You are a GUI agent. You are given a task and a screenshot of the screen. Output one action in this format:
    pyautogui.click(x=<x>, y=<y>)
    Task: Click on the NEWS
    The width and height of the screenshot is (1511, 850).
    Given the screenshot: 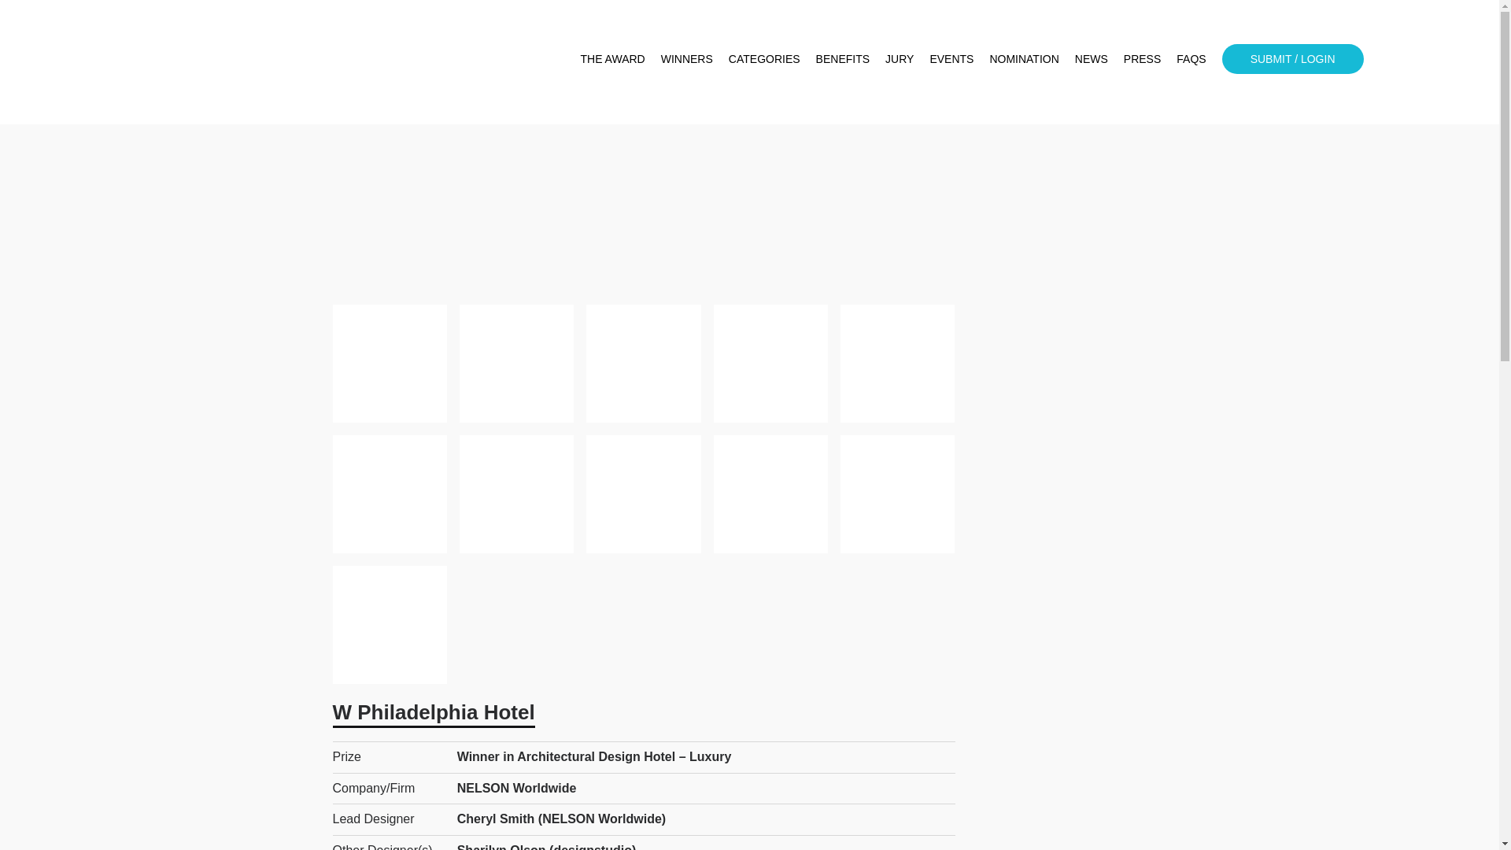 What is the action you would take?
    pyautogui.click(x=1091, y=58)
    